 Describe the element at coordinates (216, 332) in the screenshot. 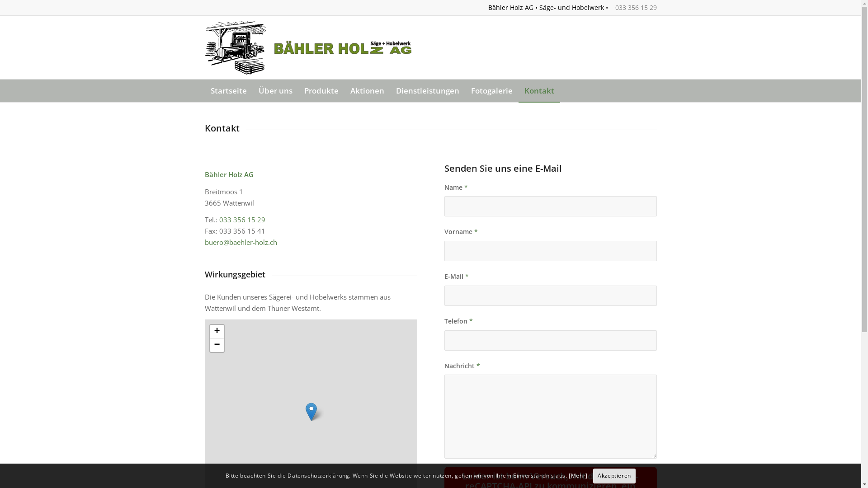

I see `+` at that location.